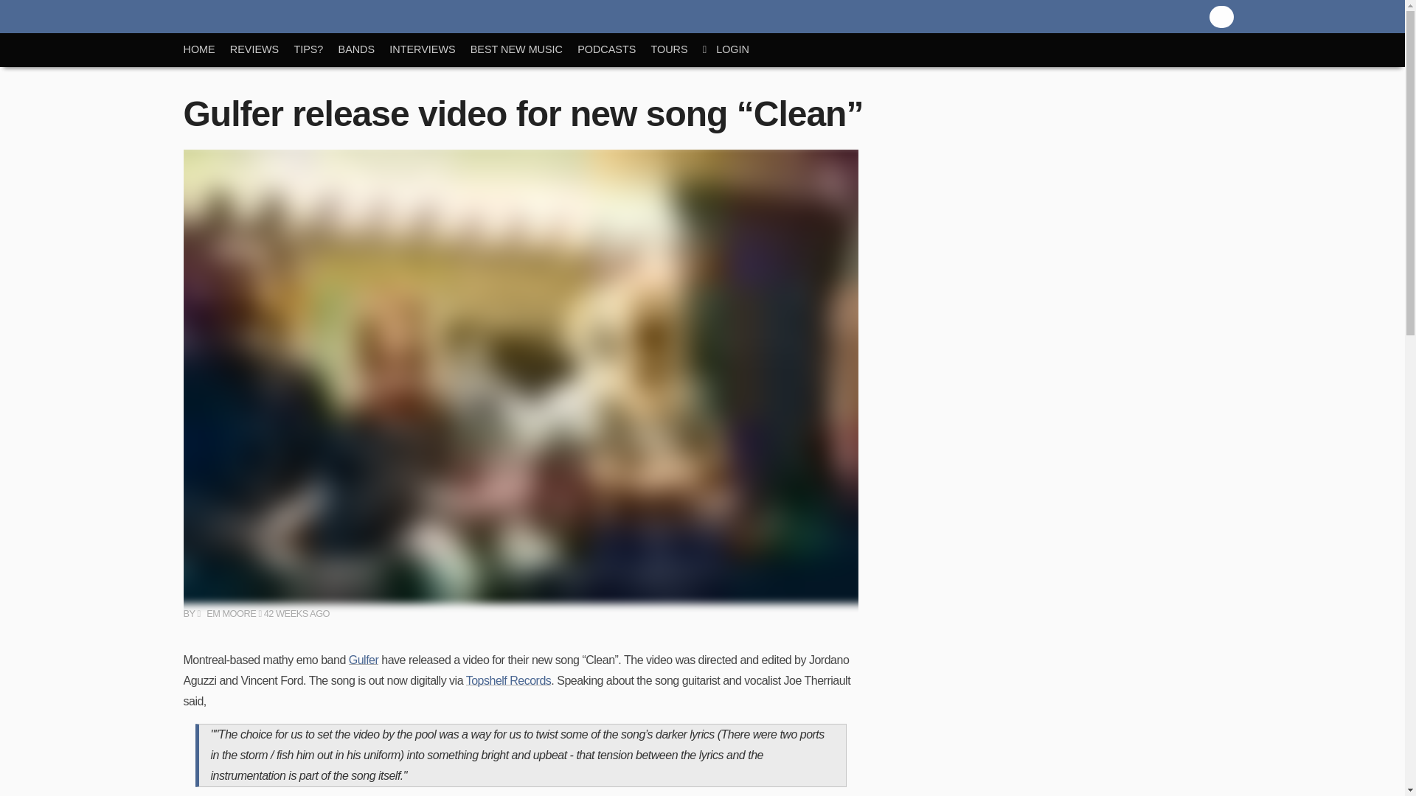  What do you see at coordinates (262, 49) in the screenshot?
I see `Check out some new music reviews` at bounding box center [262, 49].